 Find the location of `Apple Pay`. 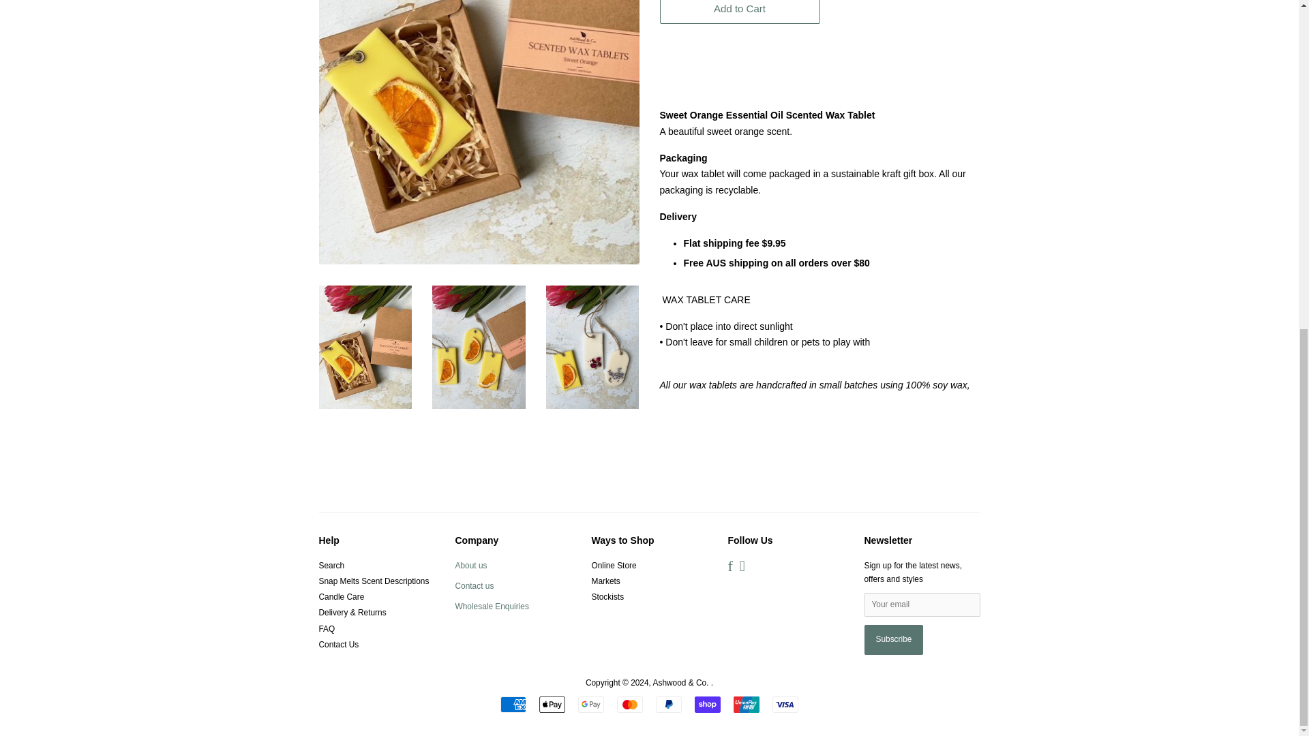

Apple Pay is located at coordinates (552, 705).